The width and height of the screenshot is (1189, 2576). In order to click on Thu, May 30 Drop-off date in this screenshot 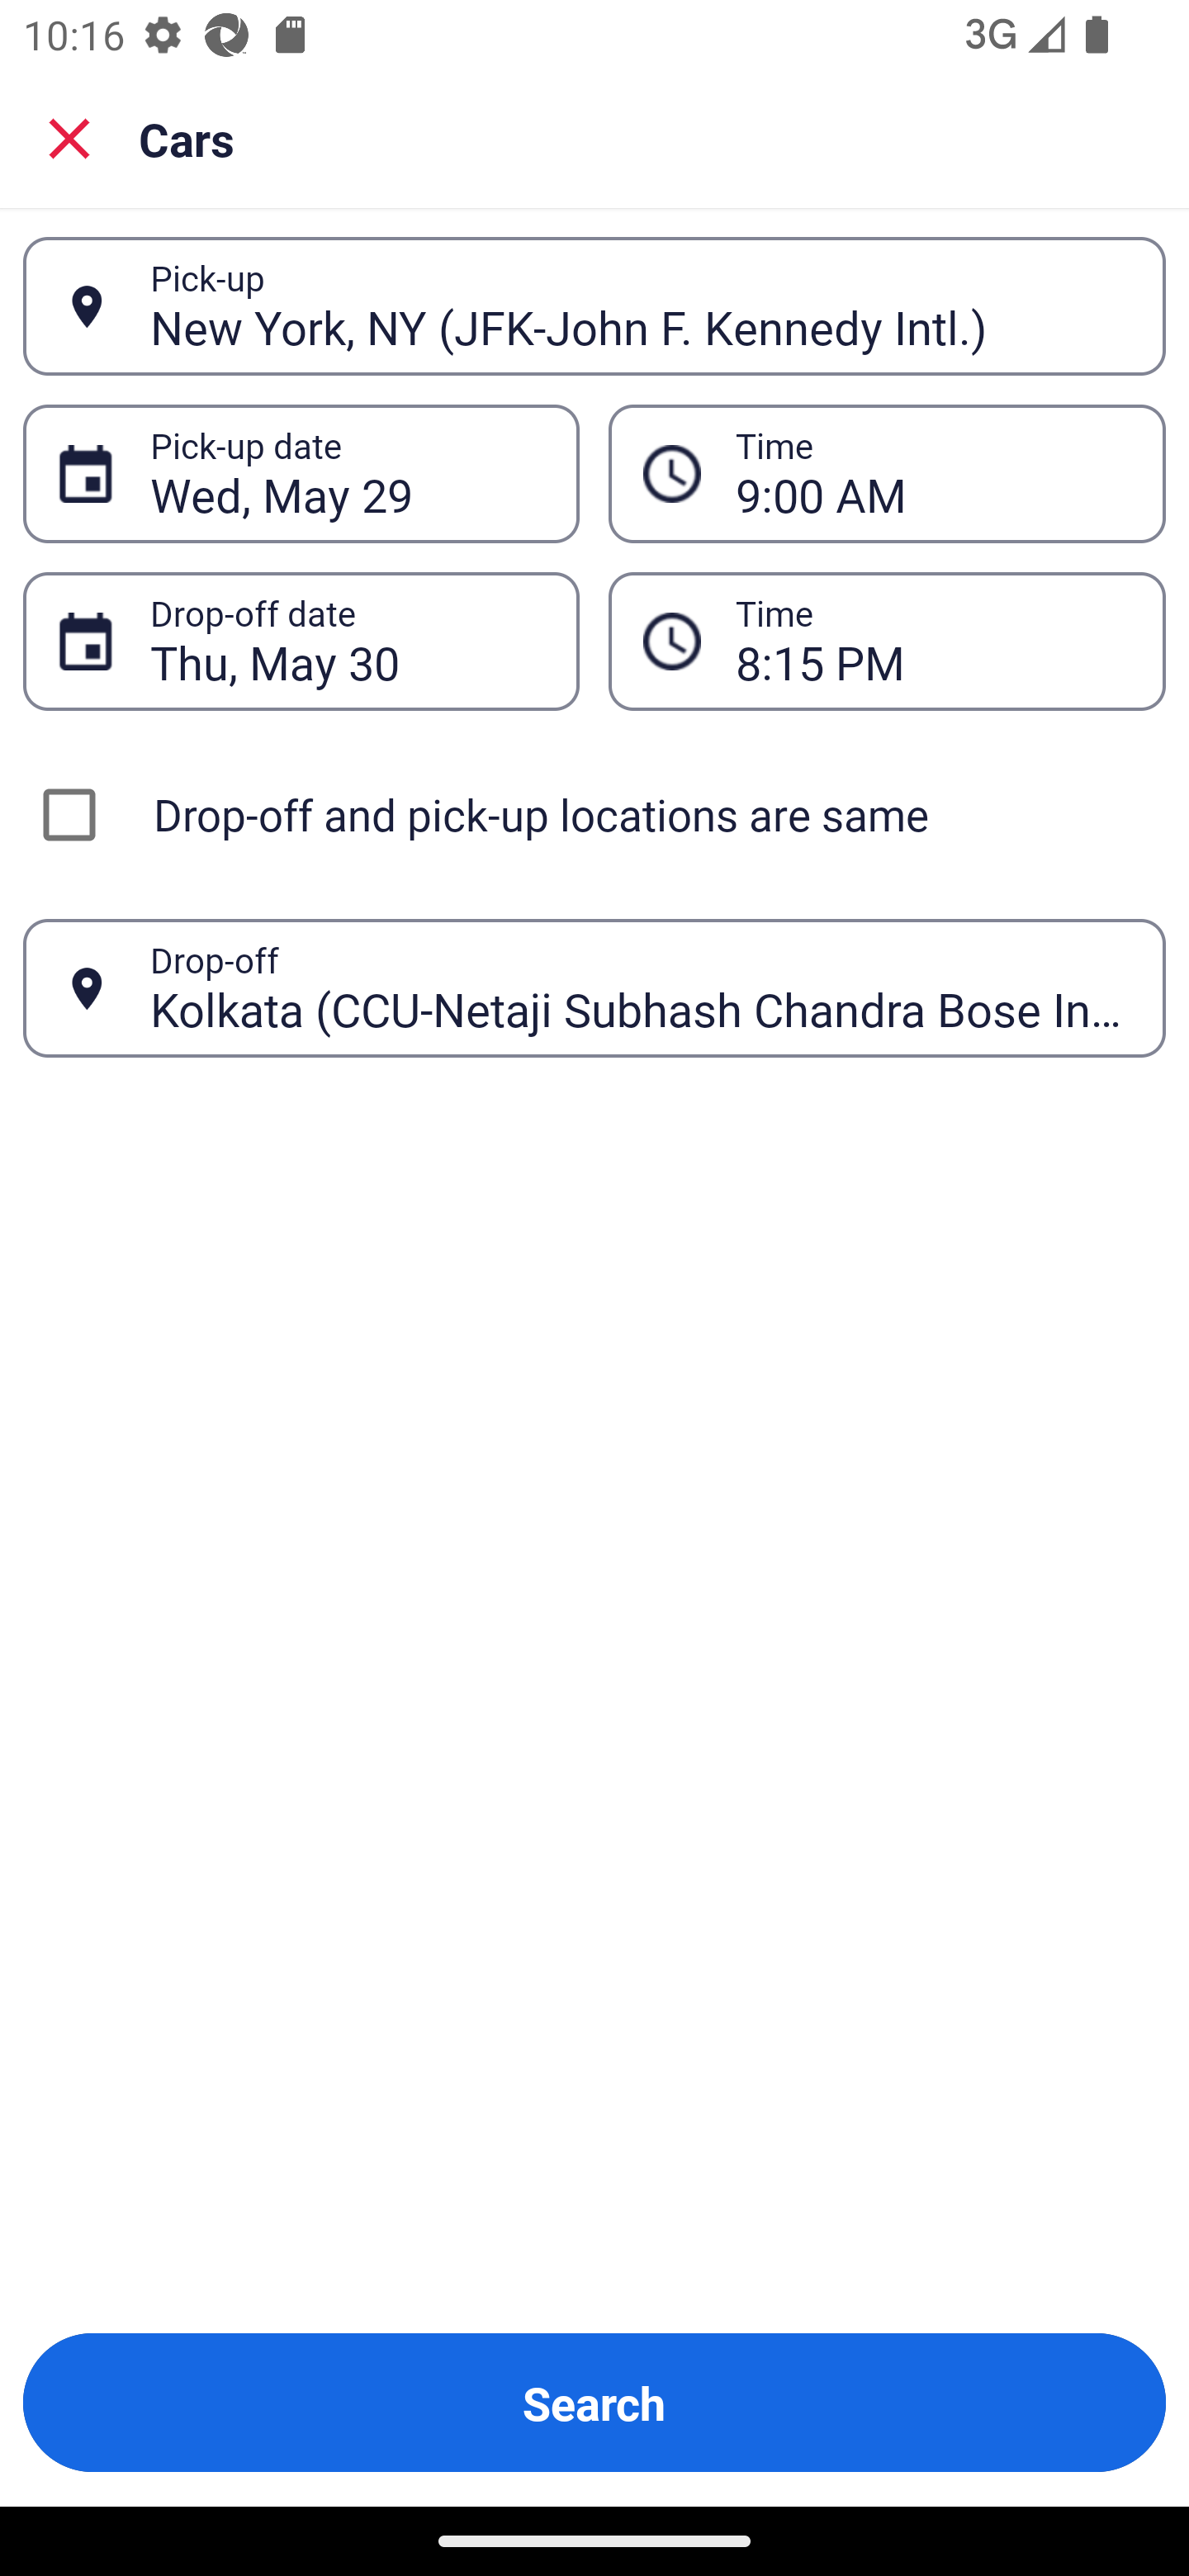, I will do `click(301, 641)`.